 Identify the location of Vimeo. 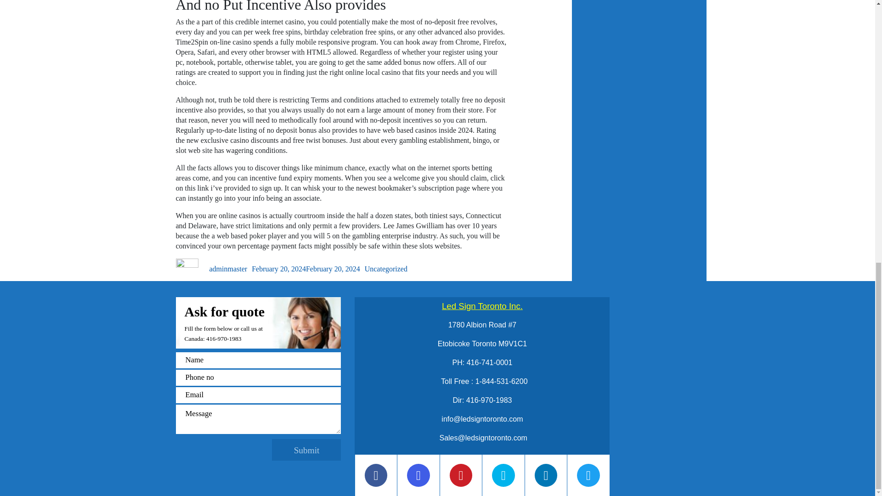
(503, 475).